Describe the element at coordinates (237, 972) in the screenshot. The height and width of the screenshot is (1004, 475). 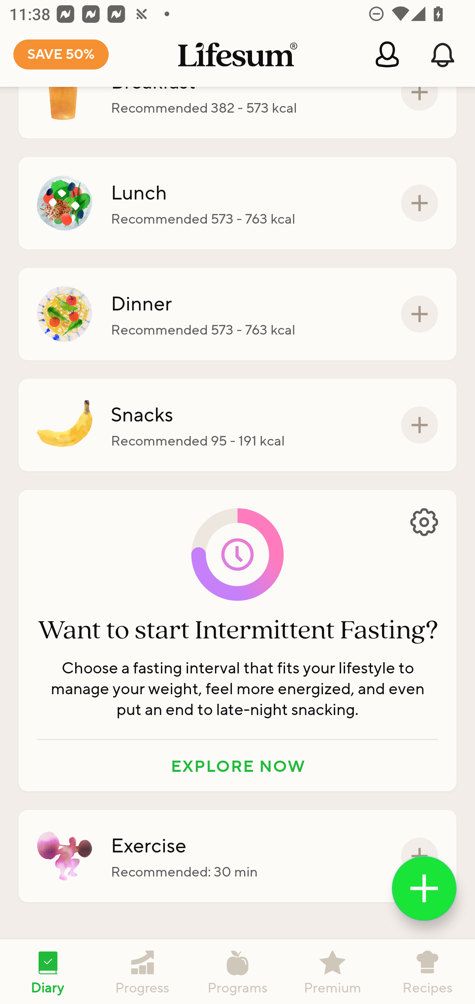
I see `Programs` at that location.